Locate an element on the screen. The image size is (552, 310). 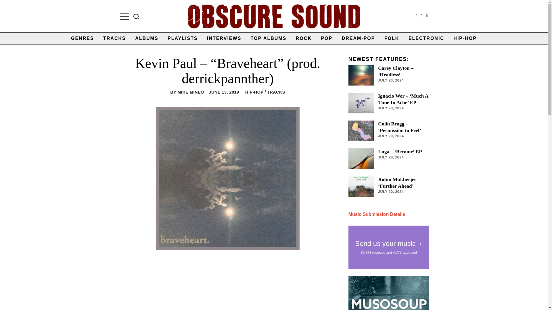
ELECTRONIC is located at coordinates (426, 38).